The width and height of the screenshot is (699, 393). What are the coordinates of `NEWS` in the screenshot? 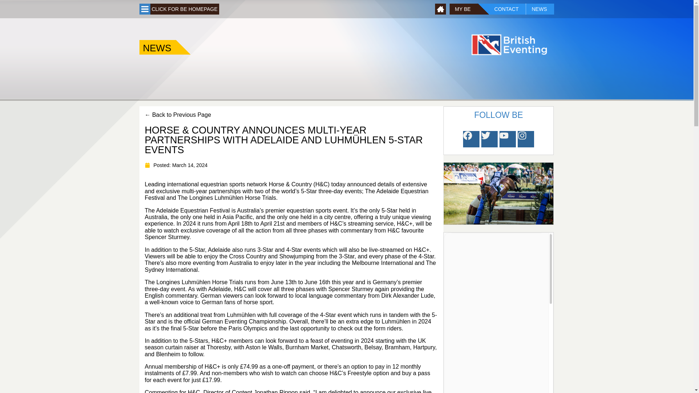 It's located at (540, 9).